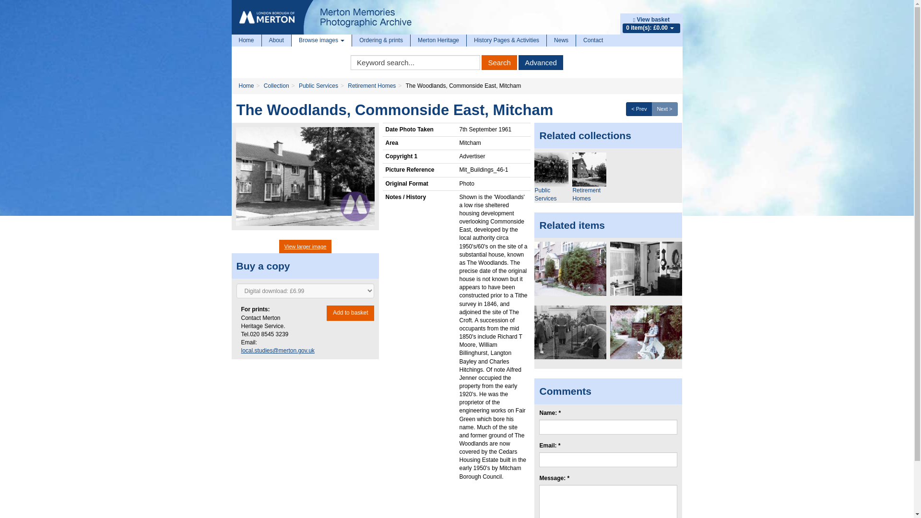  I want to click on Previous image, so click(639, 108).